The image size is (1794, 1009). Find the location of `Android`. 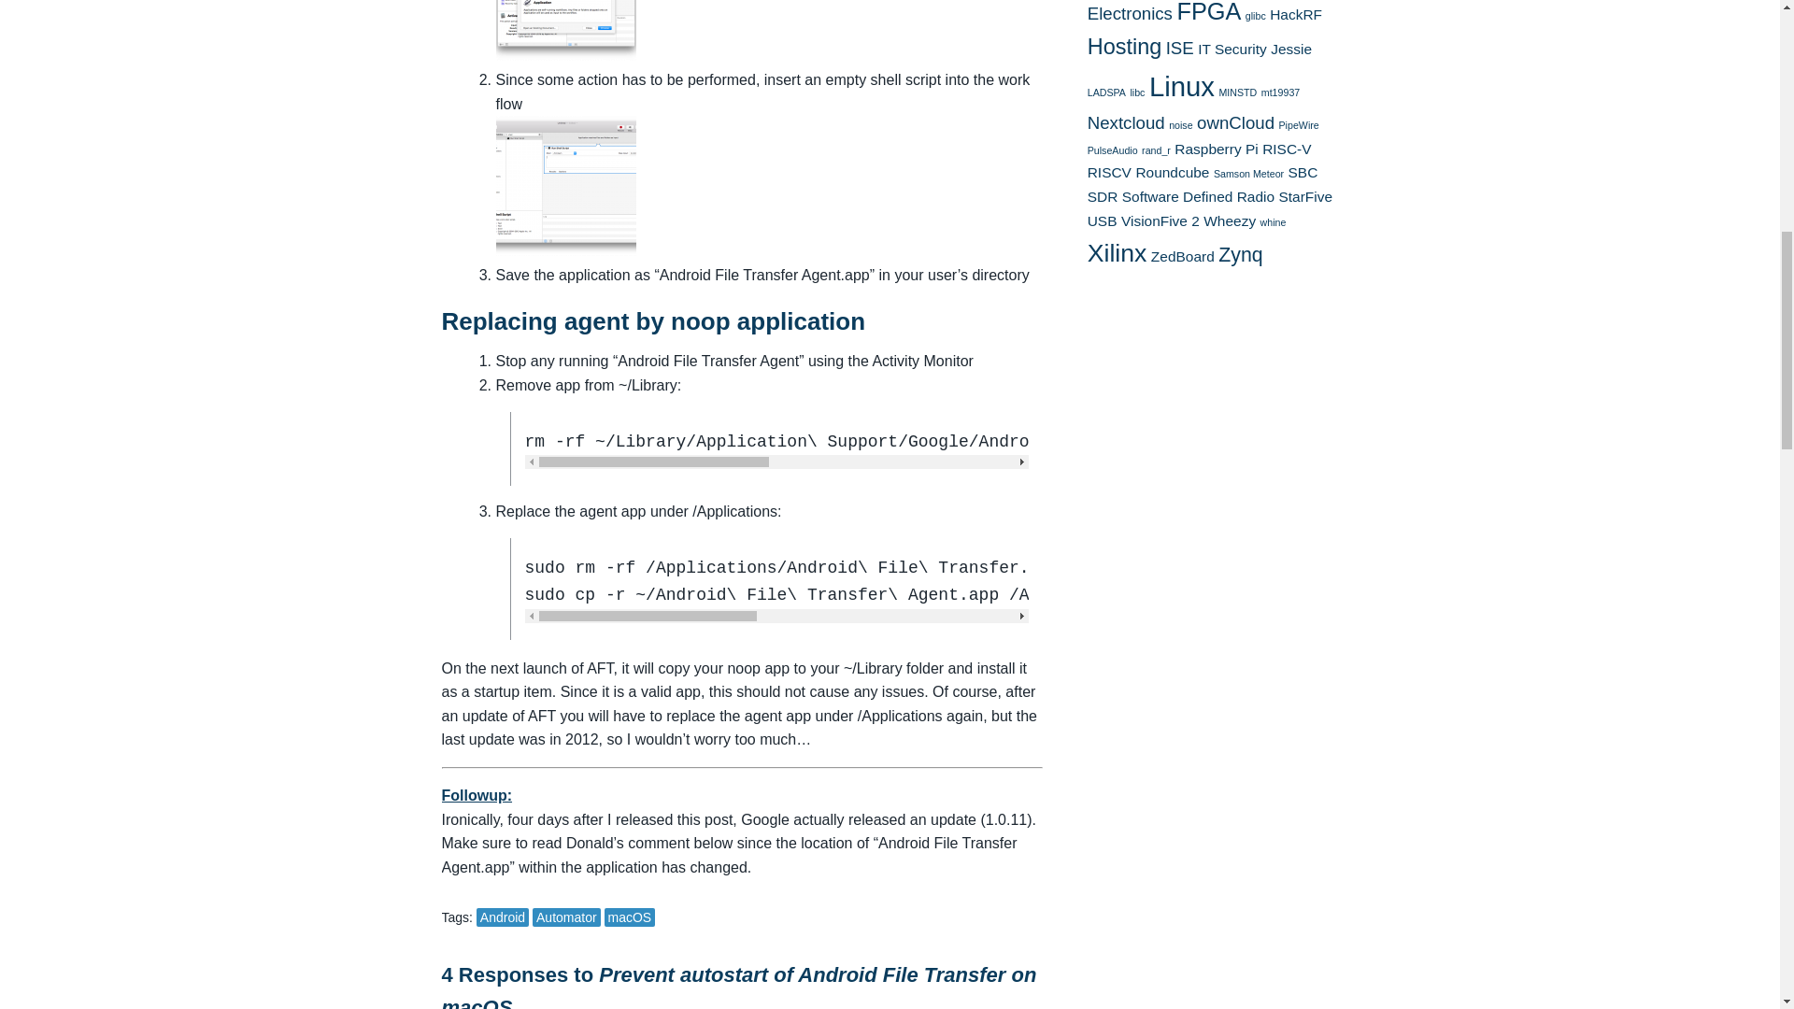

Android is located at coordinates (503, 917).